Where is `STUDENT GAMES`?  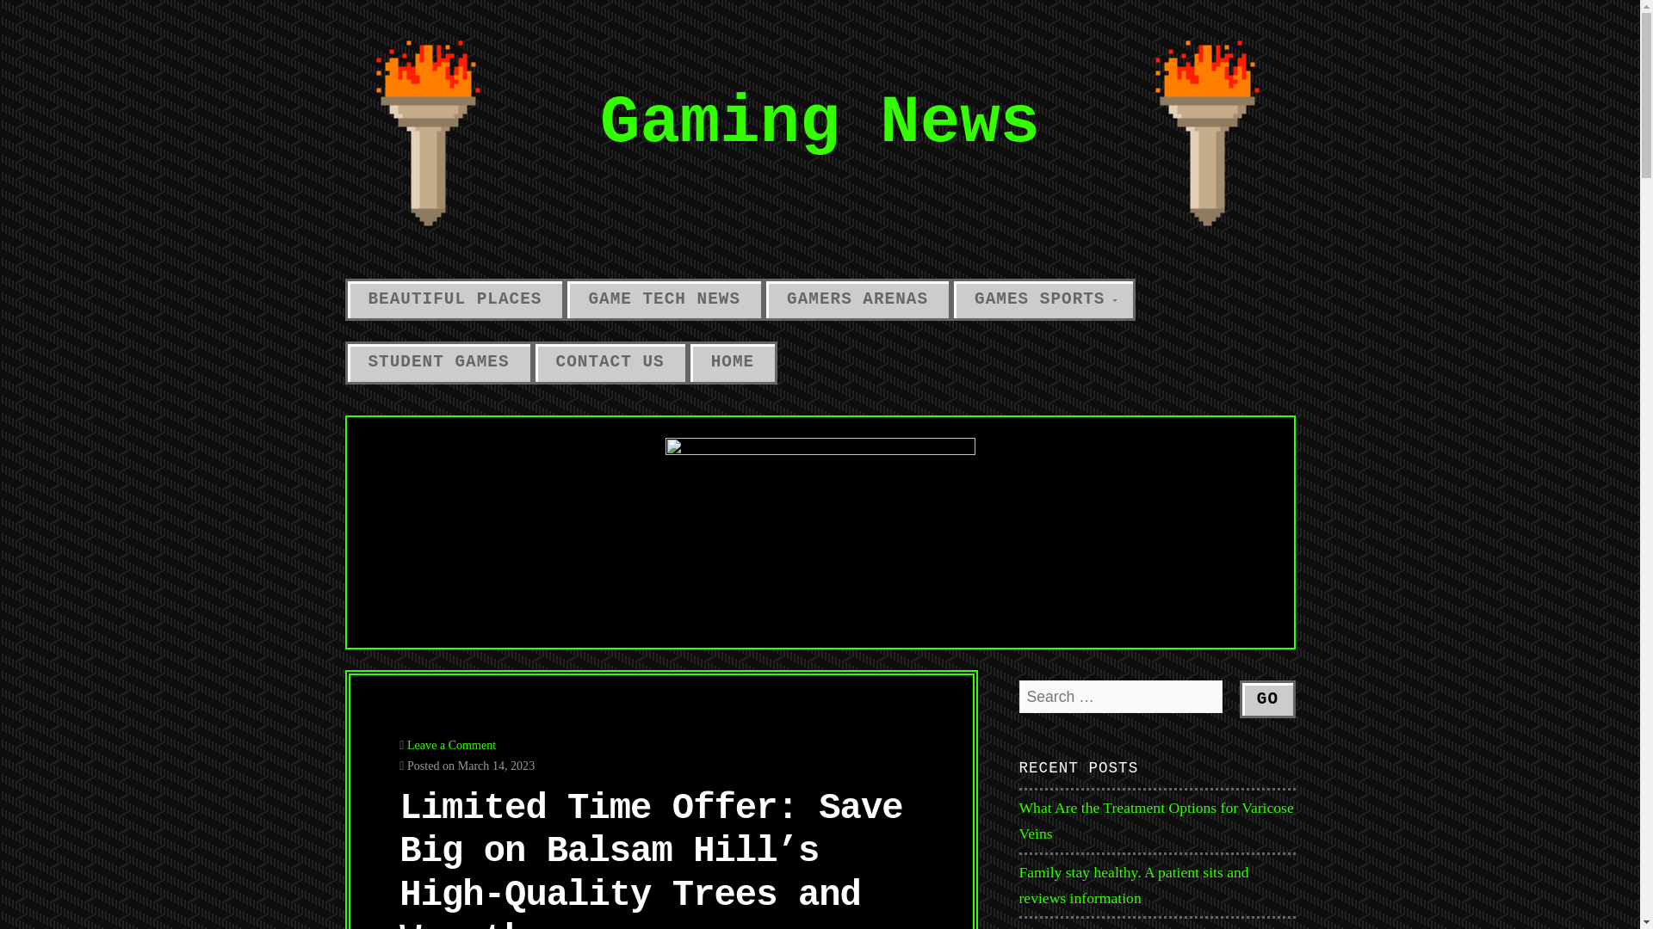
STUDENT GAMES is located at coordinates (437, 363).